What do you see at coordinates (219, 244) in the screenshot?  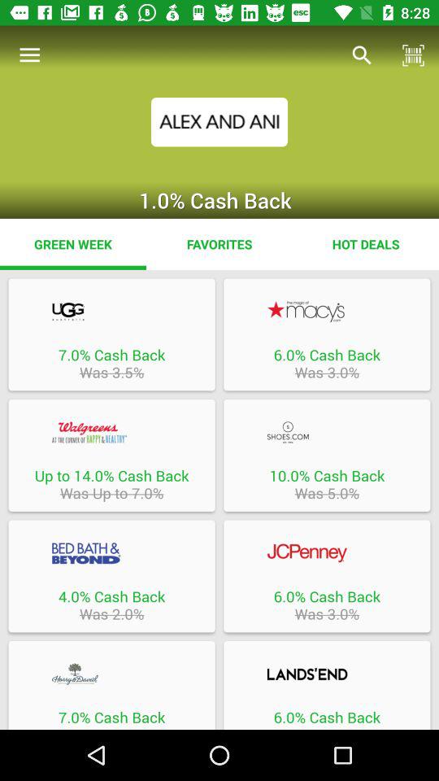 I see `scroll to the favorites` at bounding box center [219, 244].